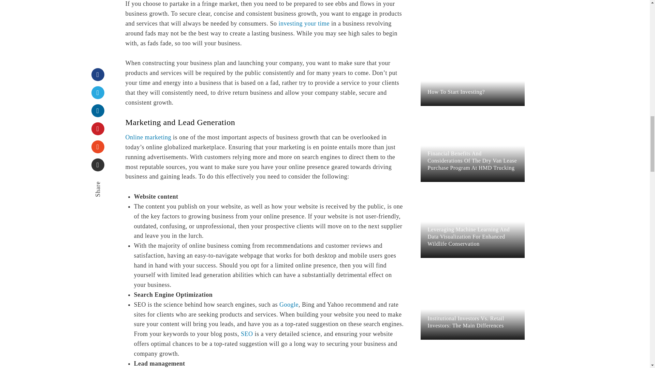 Image resolution: width=655 pixels, height=368 pixels. I want to click on SEO, so click(247, 334).